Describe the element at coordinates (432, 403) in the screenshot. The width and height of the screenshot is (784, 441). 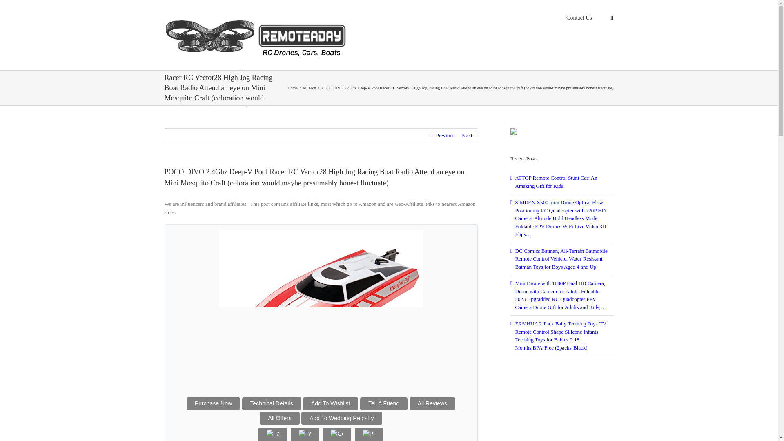
I see `All Reviews` at that location.